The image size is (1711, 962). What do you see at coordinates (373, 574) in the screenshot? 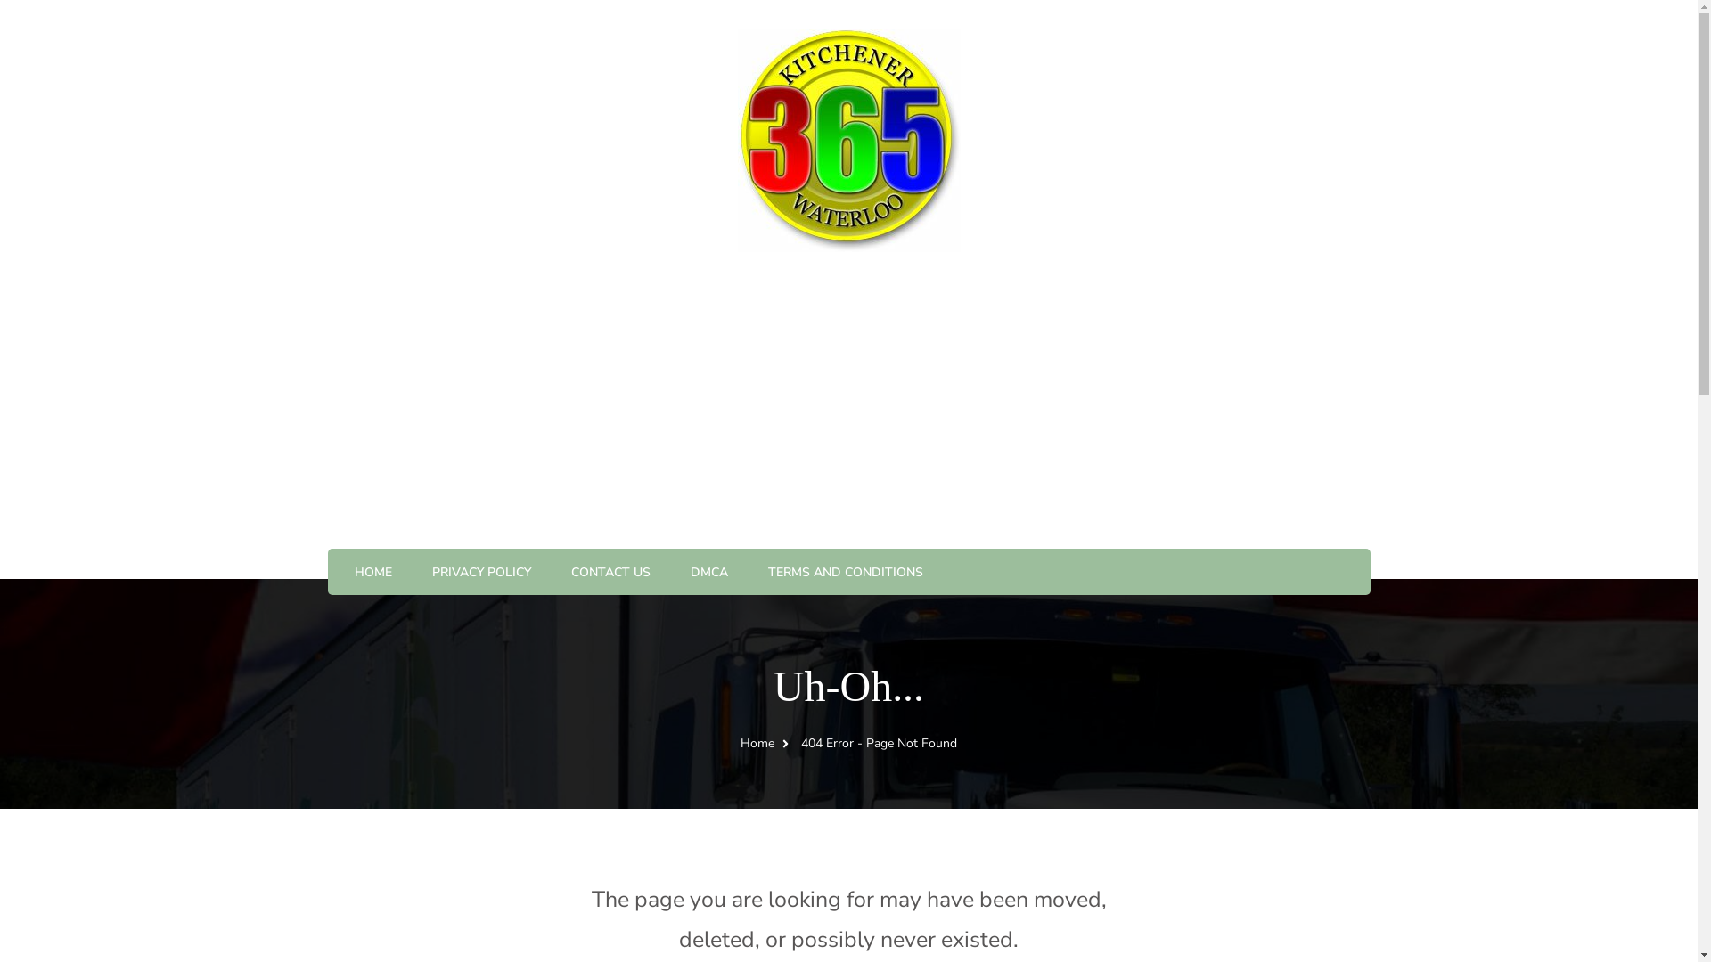
I see `HOME` at bounding box center [373, 574].